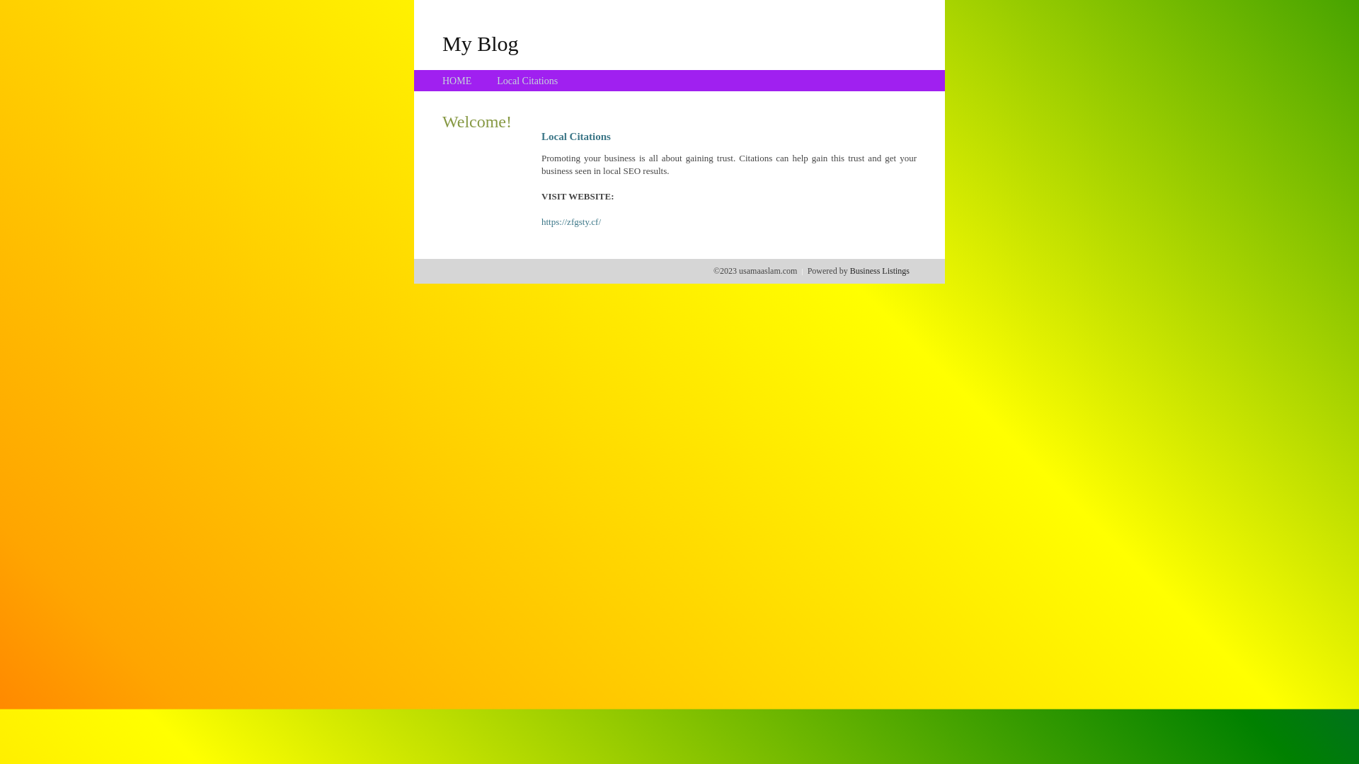 The image size is (1359, 764). Describe the element at coordinates (880, 271) in the screenshot. I see `Business Listings` at that location.